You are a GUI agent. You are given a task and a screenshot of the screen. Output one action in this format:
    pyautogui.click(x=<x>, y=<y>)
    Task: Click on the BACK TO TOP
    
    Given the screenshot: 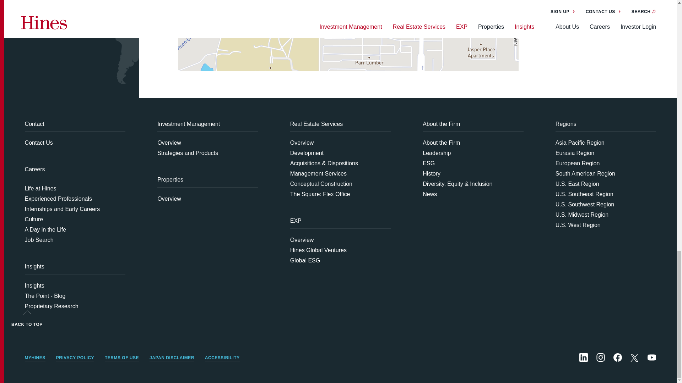 What is the action you would take?
    pyautogui.click(x=27, y=324)
    